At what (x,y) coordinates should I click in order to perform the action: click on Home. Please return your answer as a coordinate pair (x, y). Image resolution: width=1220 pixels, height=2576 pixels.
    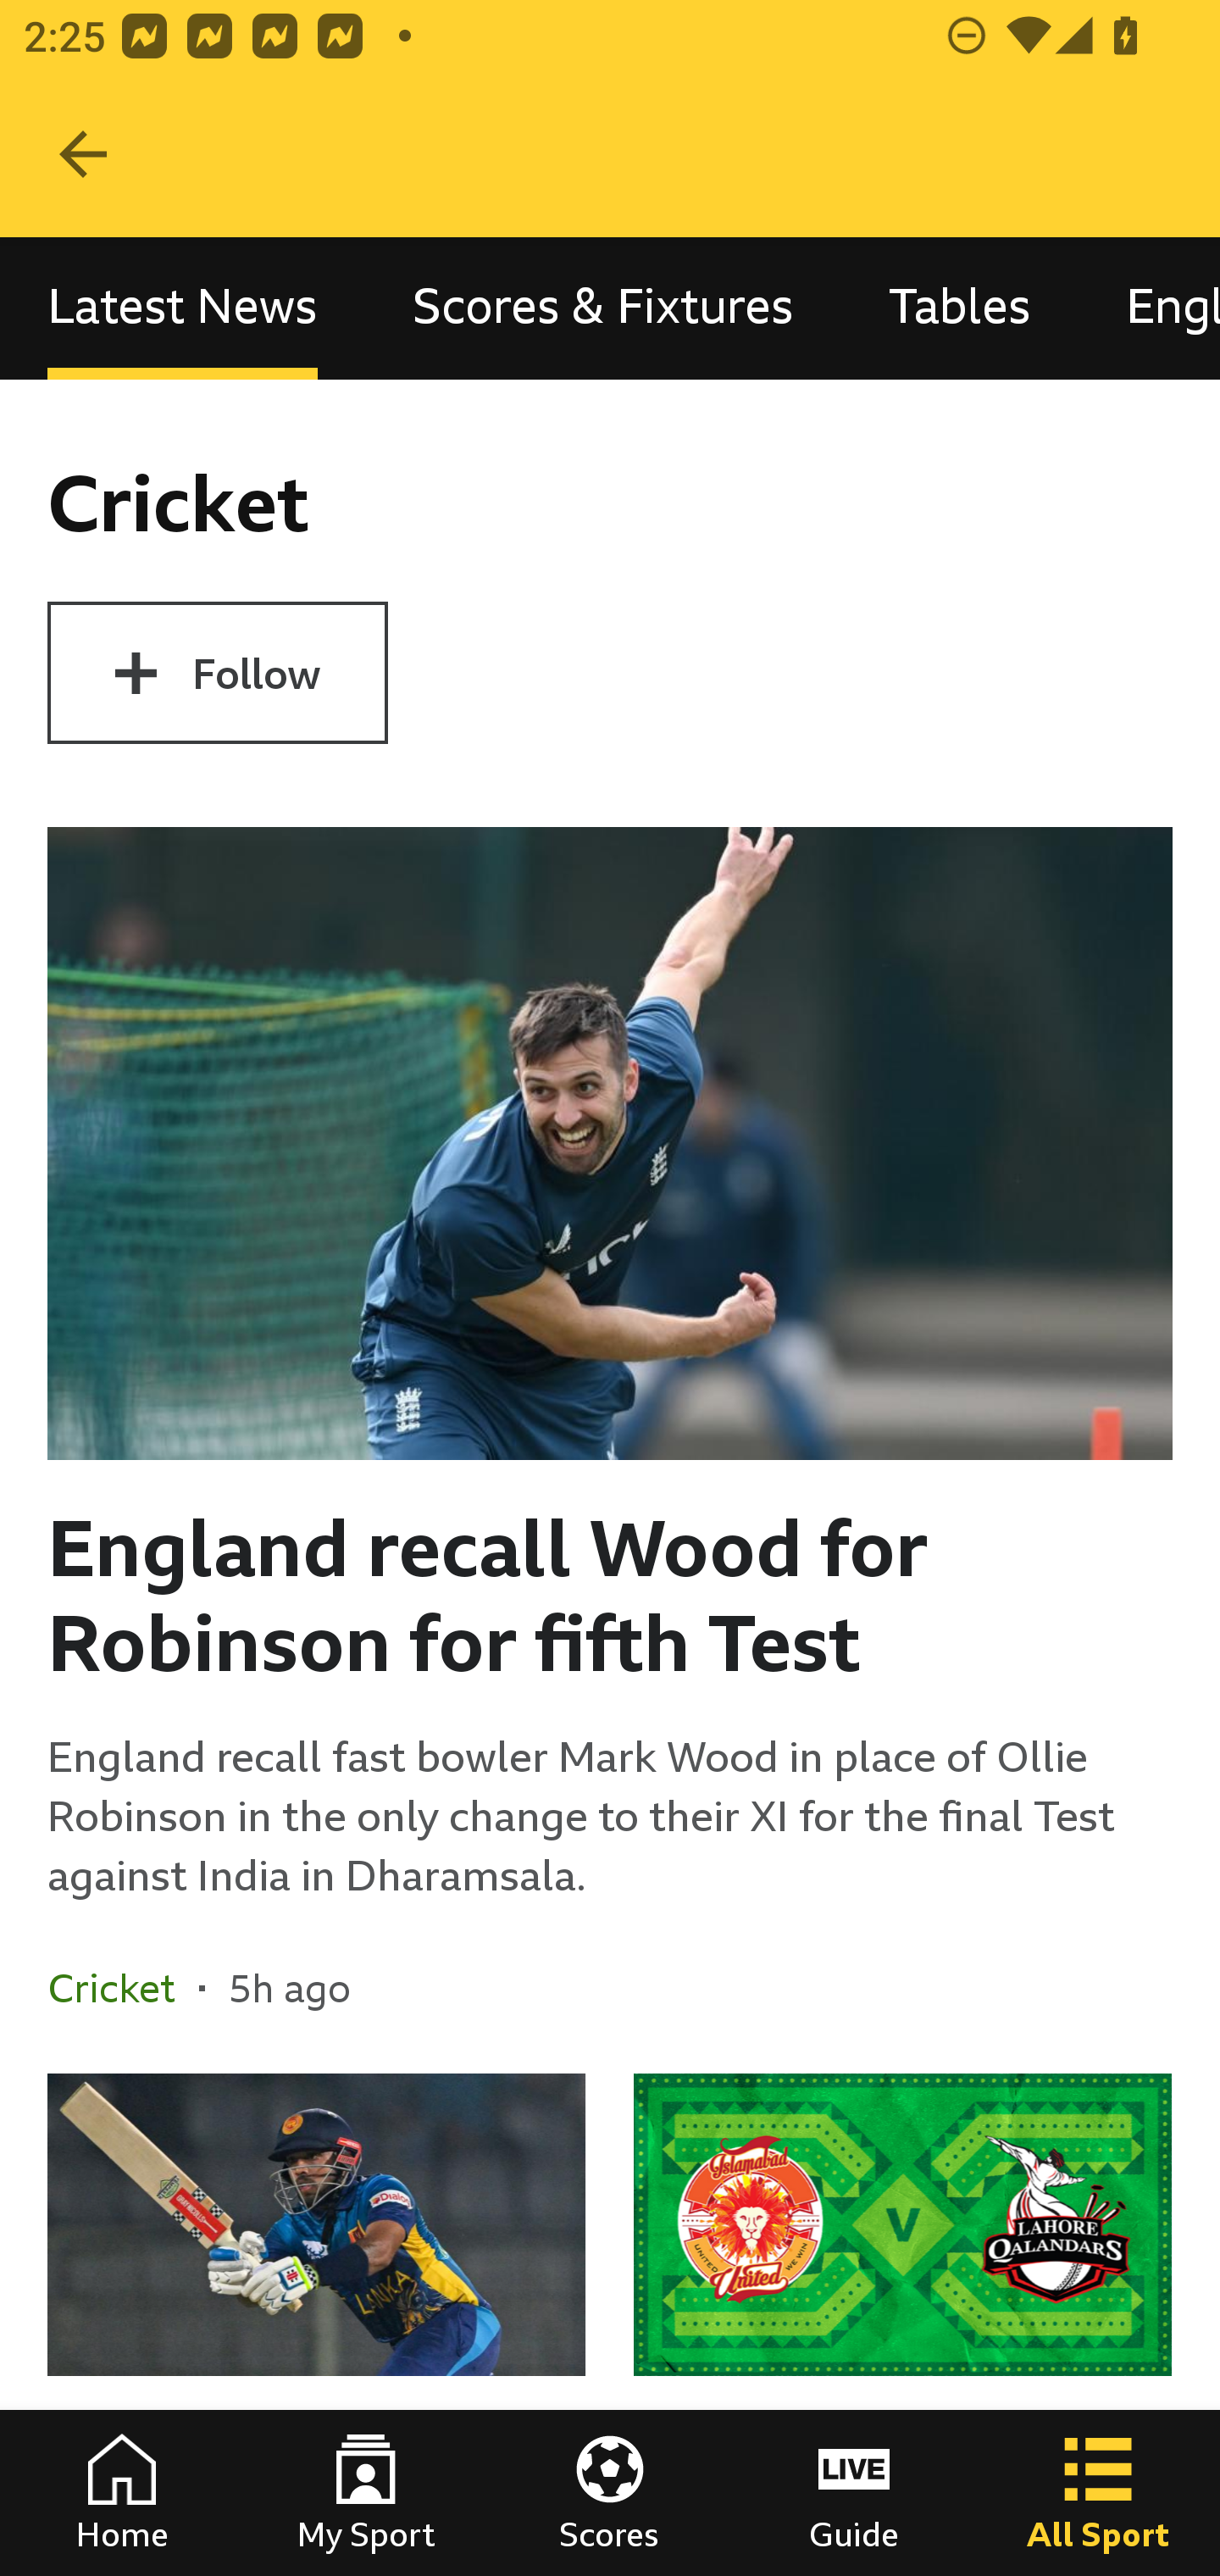
    Looking at the image, I should click on (122, 2493).